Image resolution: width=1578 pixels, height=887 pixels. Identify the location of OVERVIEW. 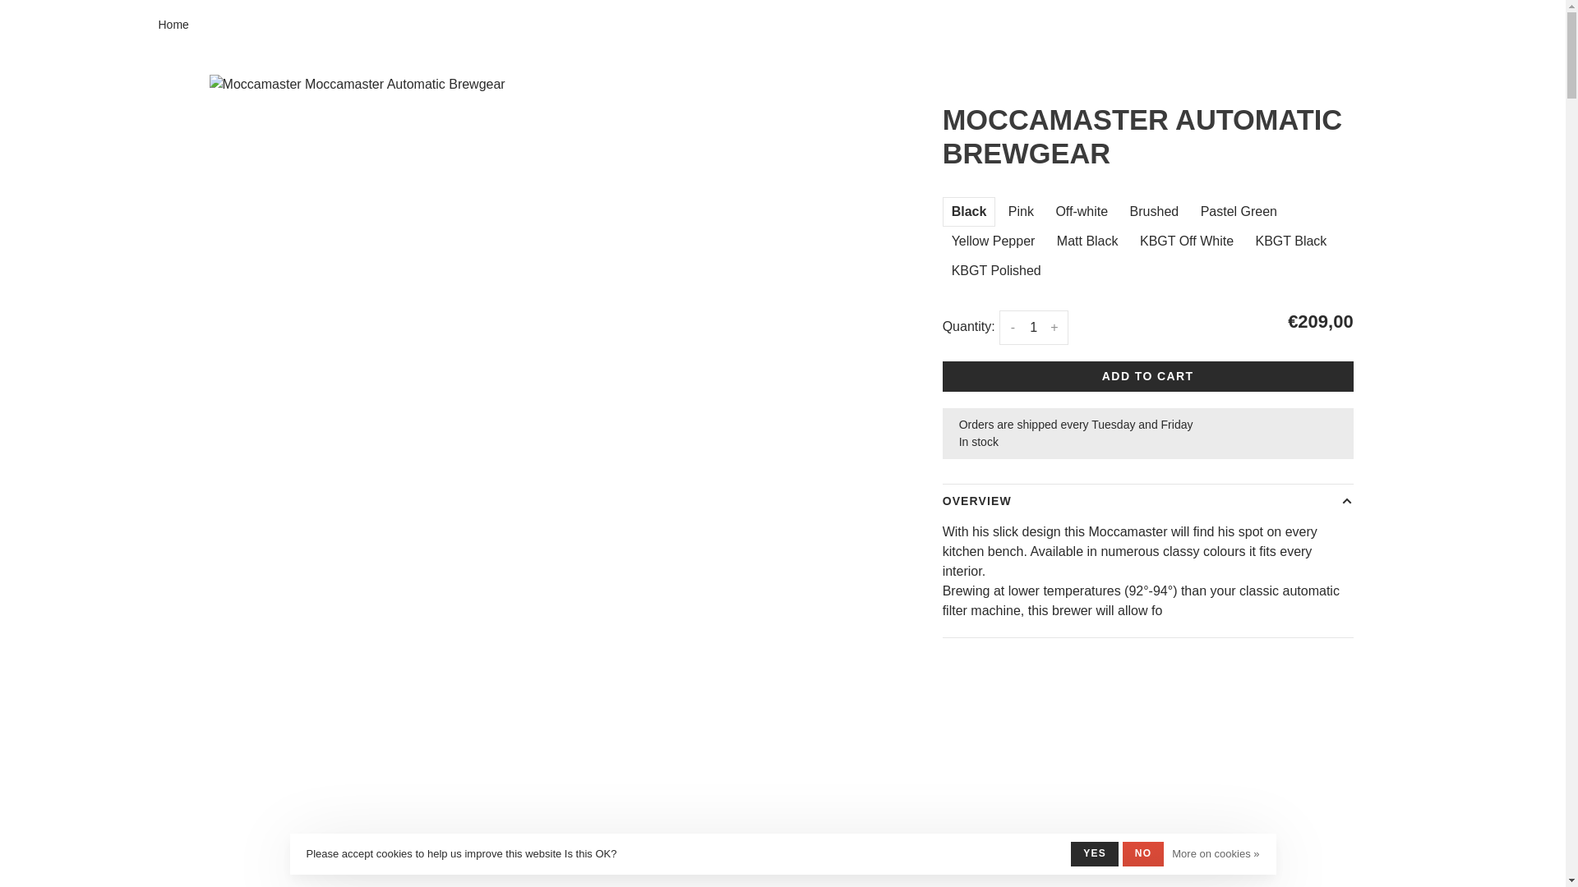
(1148, 501).